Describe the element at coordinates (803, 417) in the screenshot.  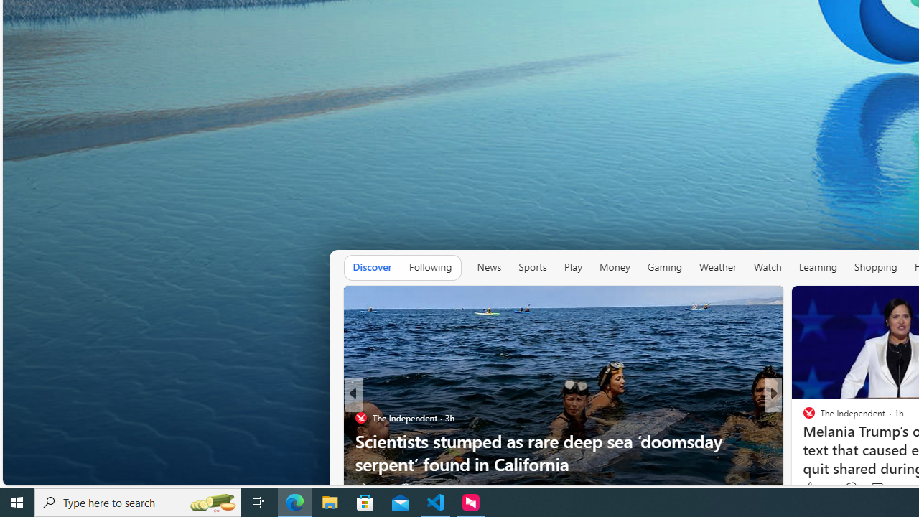
I see `Daily Meal` at that location.